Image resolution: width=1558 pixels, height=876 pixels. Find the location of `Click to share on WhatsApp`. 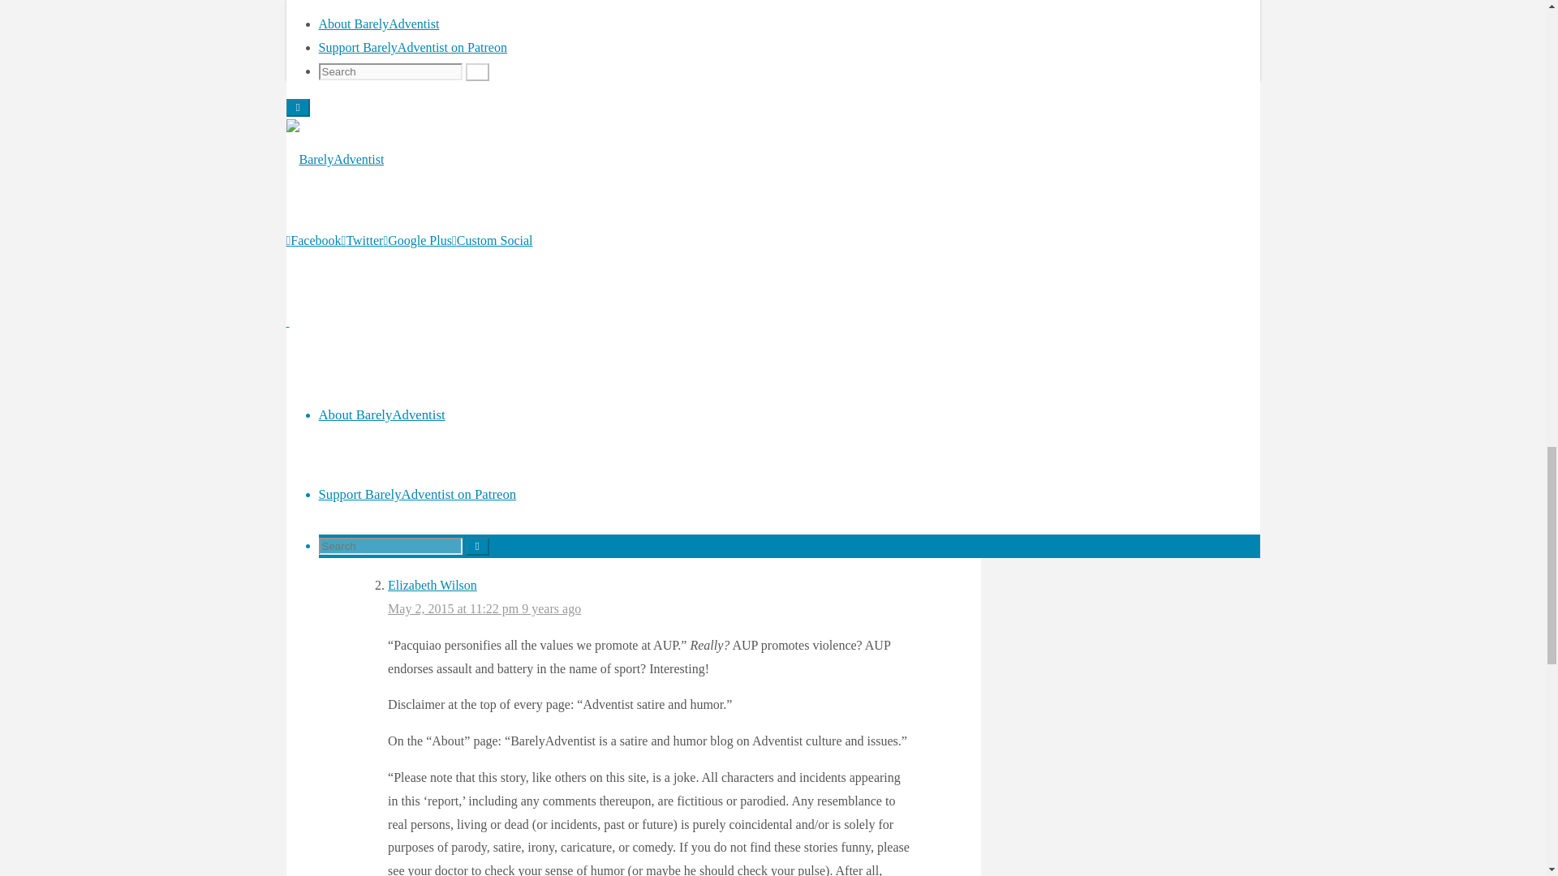

Click to share on WhatsApp is located at coordinates (437, 62).